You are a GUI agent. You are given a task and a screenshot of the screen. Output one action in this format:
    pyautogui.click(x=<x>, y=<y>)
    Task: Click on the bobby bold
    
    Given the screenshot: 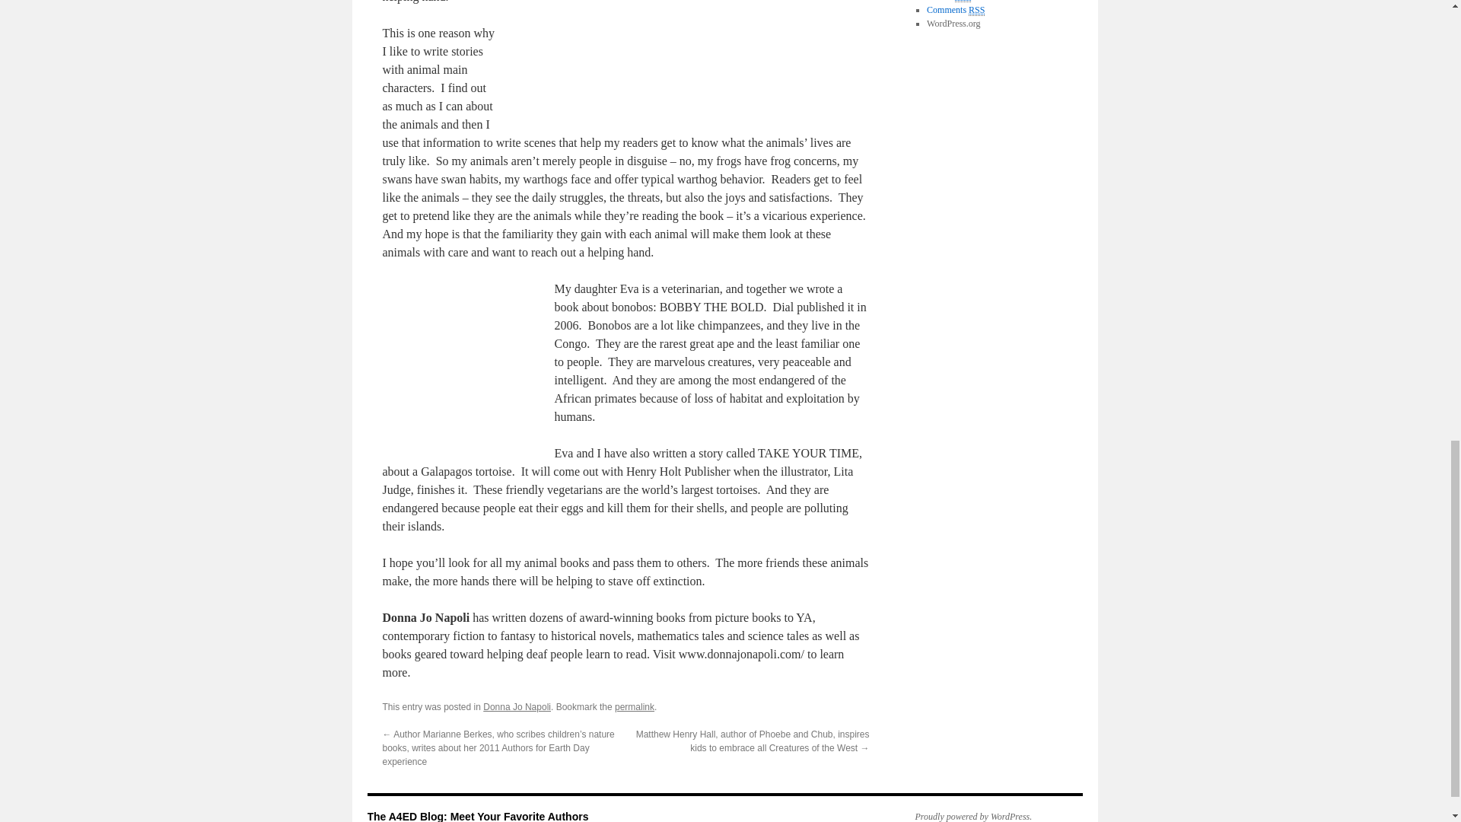 What is the action you would take?
    pyautogui.click(x=458, y=359)
    